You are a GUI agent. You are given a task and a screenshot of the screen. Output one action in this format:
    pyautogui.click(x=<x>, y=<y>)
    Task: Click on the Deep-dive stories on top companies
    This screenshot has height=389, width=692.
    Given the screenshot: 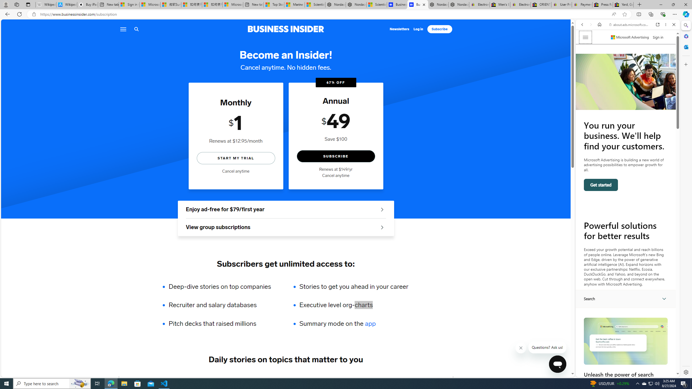 What is the action you would take?
    pyautogui.click(x=223, y=286)
    